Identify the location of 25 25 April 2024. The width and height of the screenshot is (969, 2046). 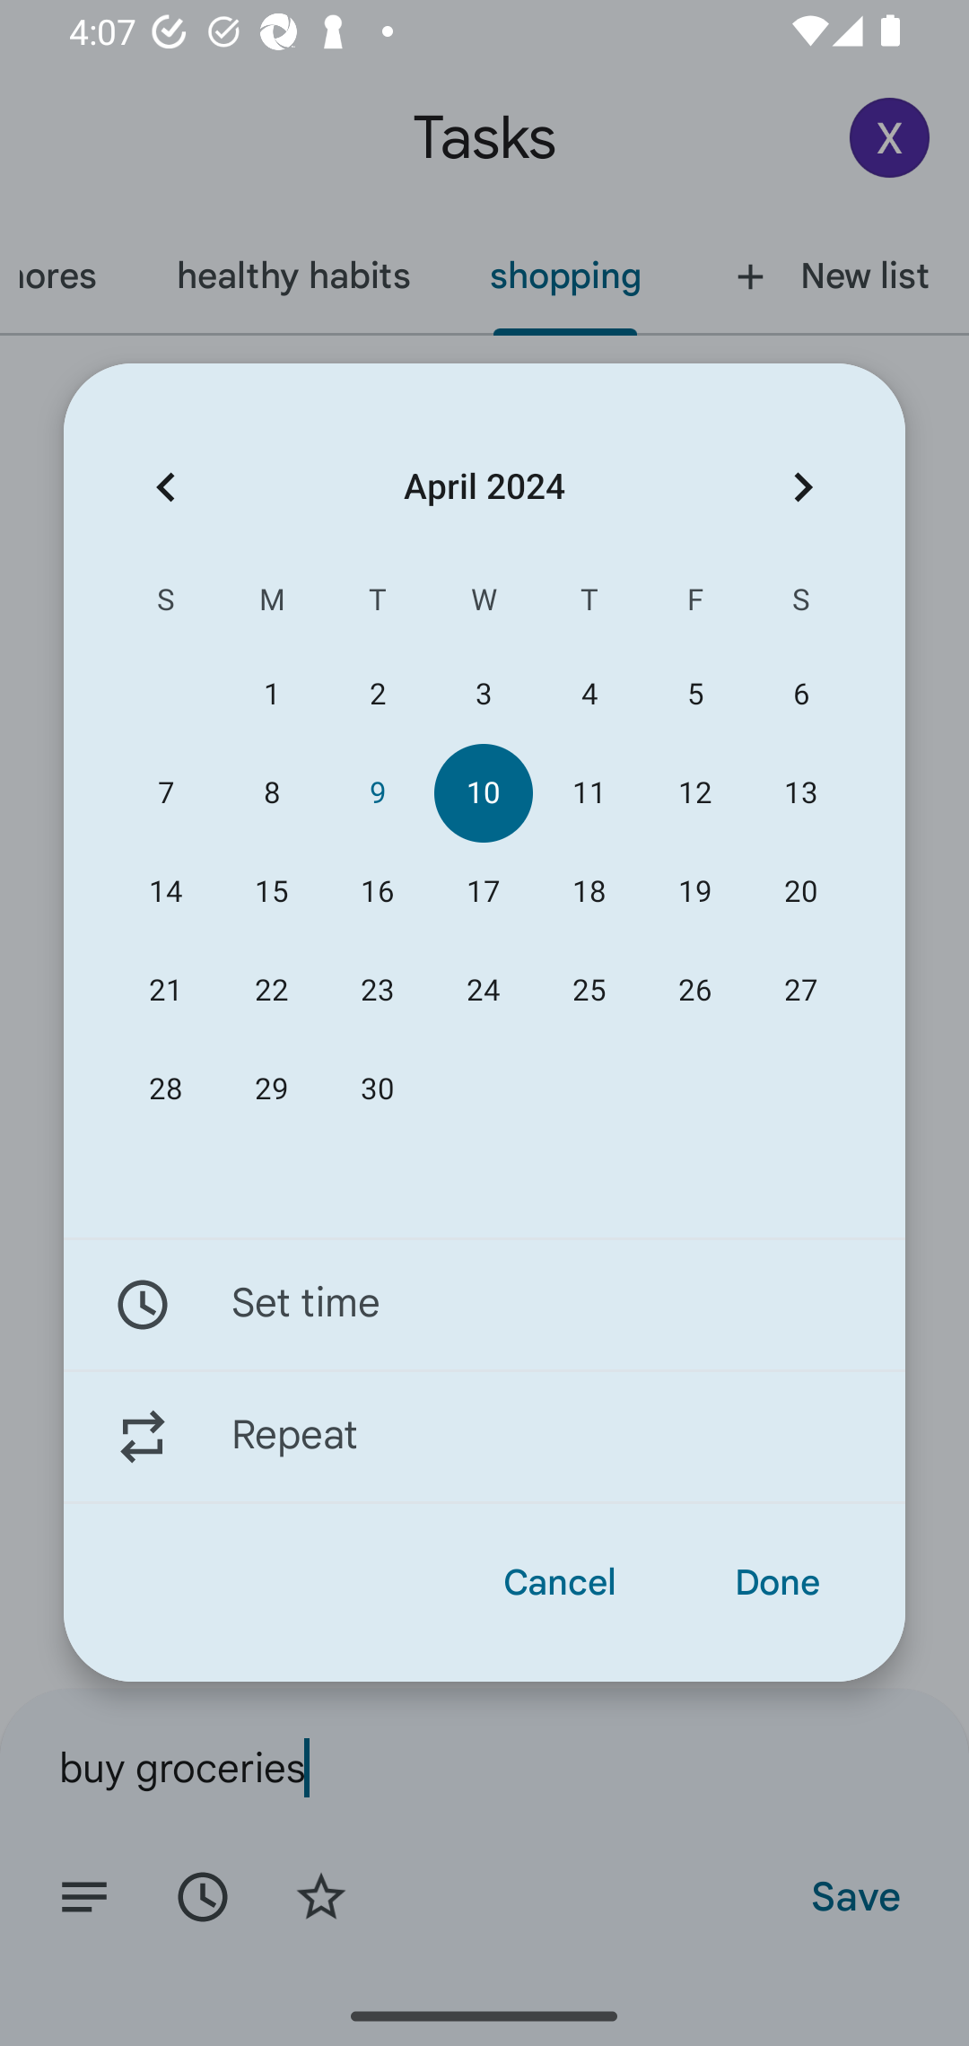
(589, 990).